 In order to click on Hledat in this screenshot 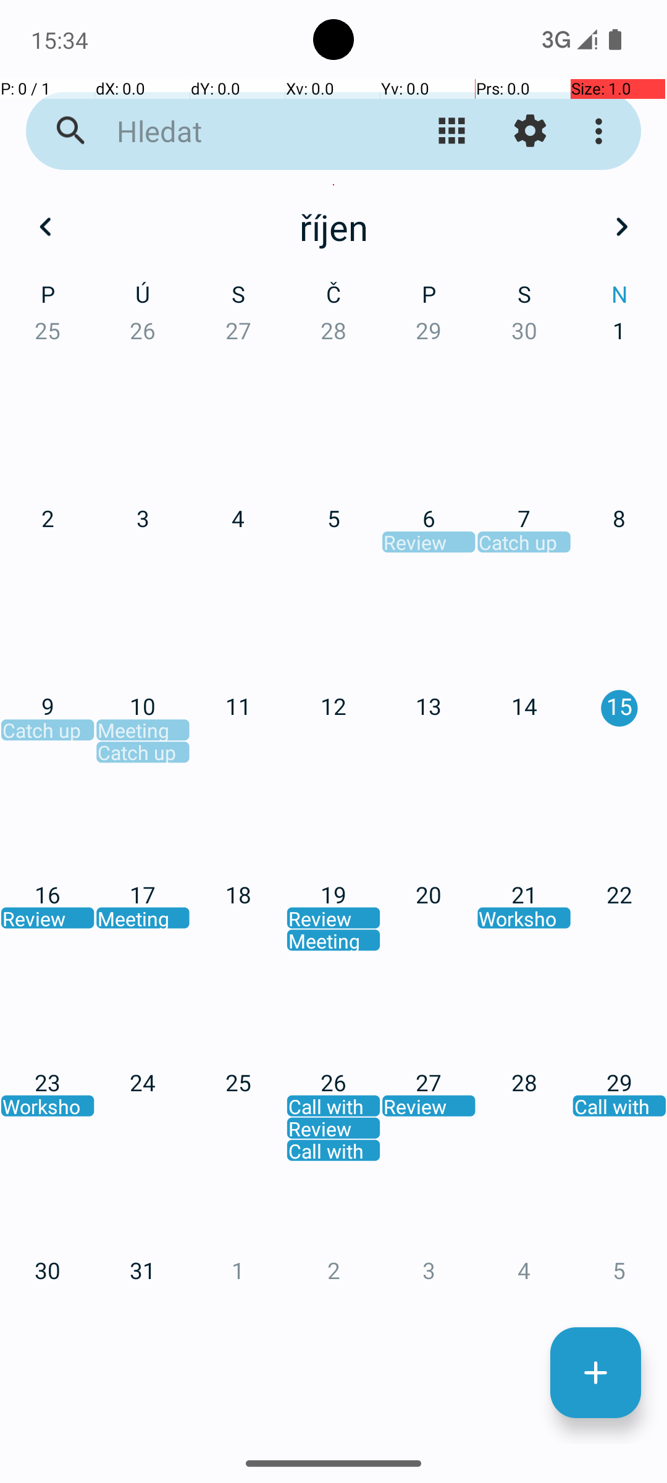, I will do `click(238, 131)`.